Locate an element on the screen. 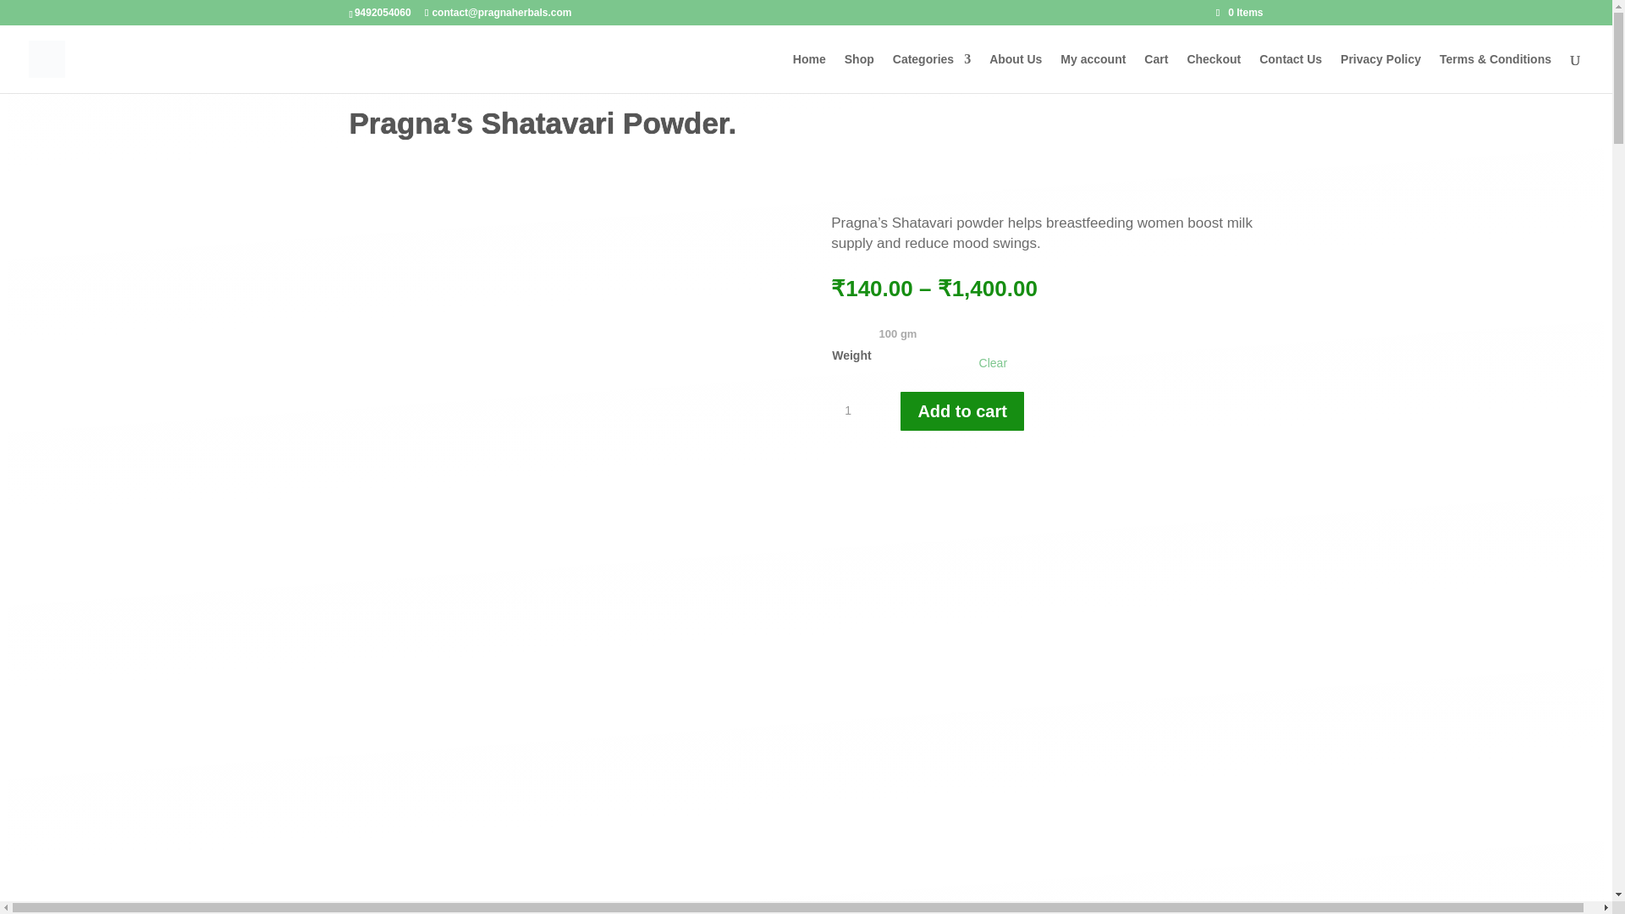 The width and height of the screenshot is (1625, 914). Add to cart is located at coordinates (961, 411).